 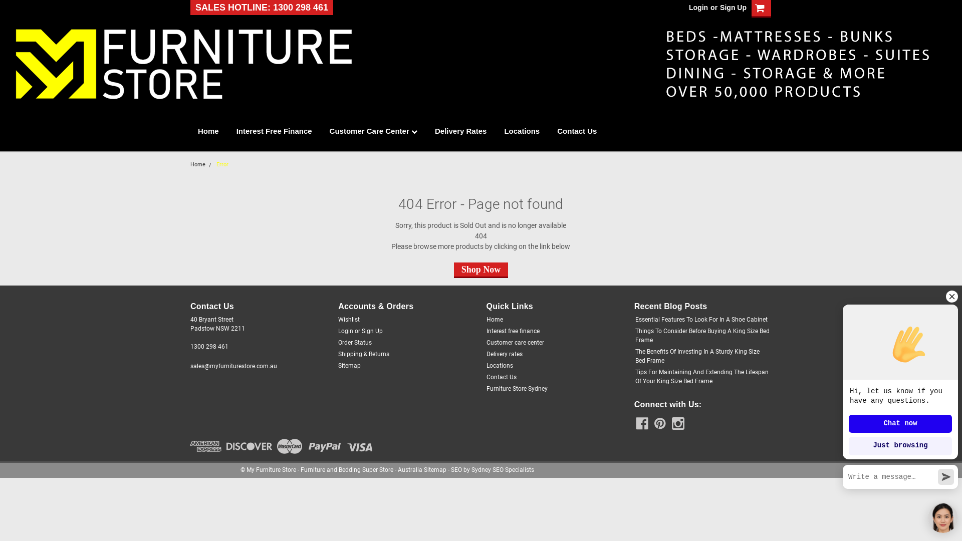 I want to click on Furniture Store Sydney, so click(x=517, y=389).